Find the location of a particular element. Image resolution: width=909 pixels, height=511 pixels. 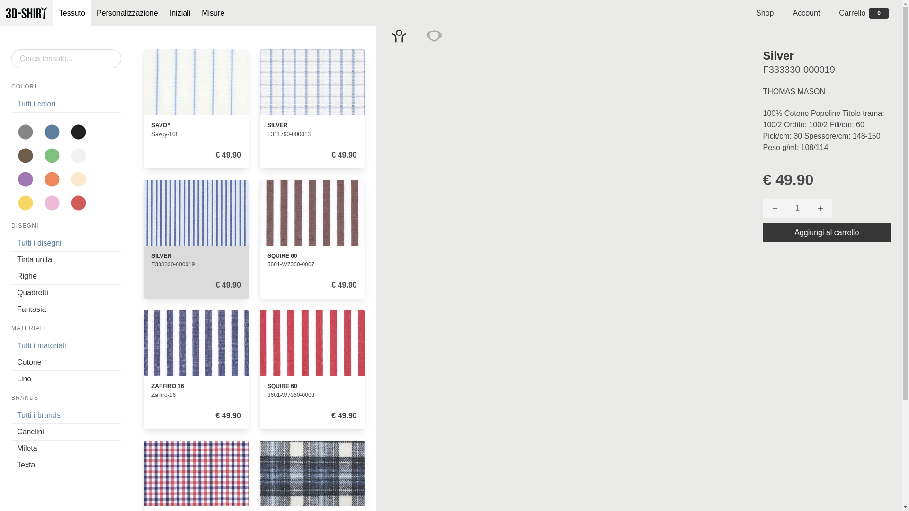

Personalizzazione is located at coordinates (127, 13).